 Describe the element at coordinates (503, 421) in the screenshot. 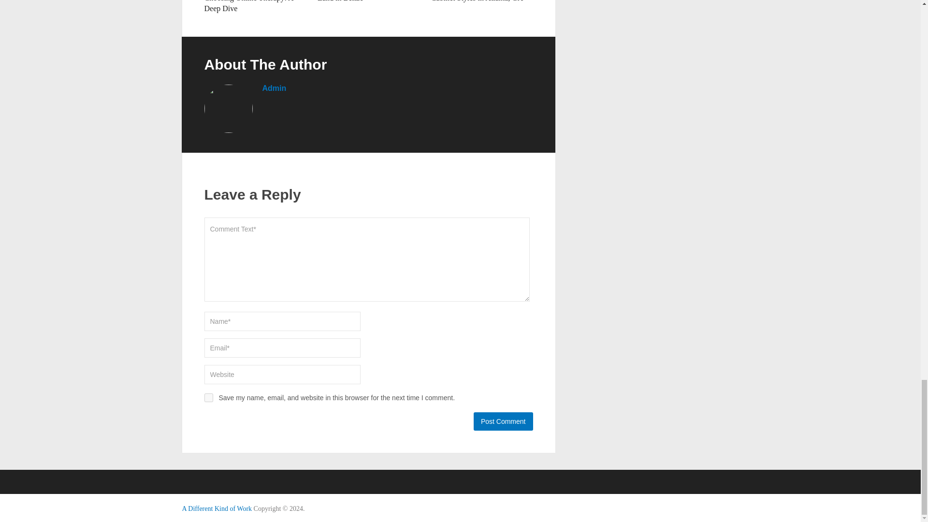

I see `Post Comment` at that location.